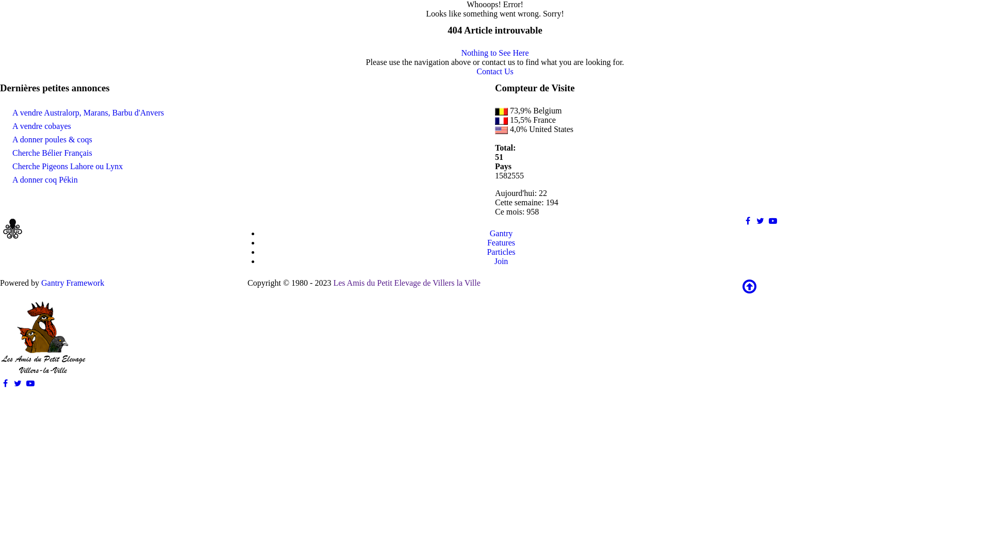 The width and height of the screenshot is (990, 557). I want to click on 749, so click(501, 121).